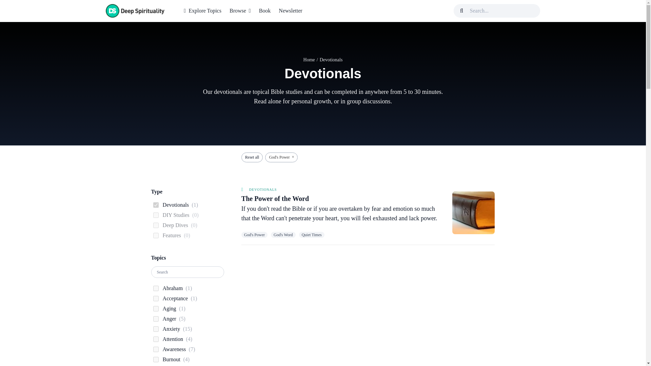 The height and width of the screenshot is (366, 651). What do you see at coordinates (254, 235) in the screenshot?
I see `God's Power` at bounding box center [254, 235].